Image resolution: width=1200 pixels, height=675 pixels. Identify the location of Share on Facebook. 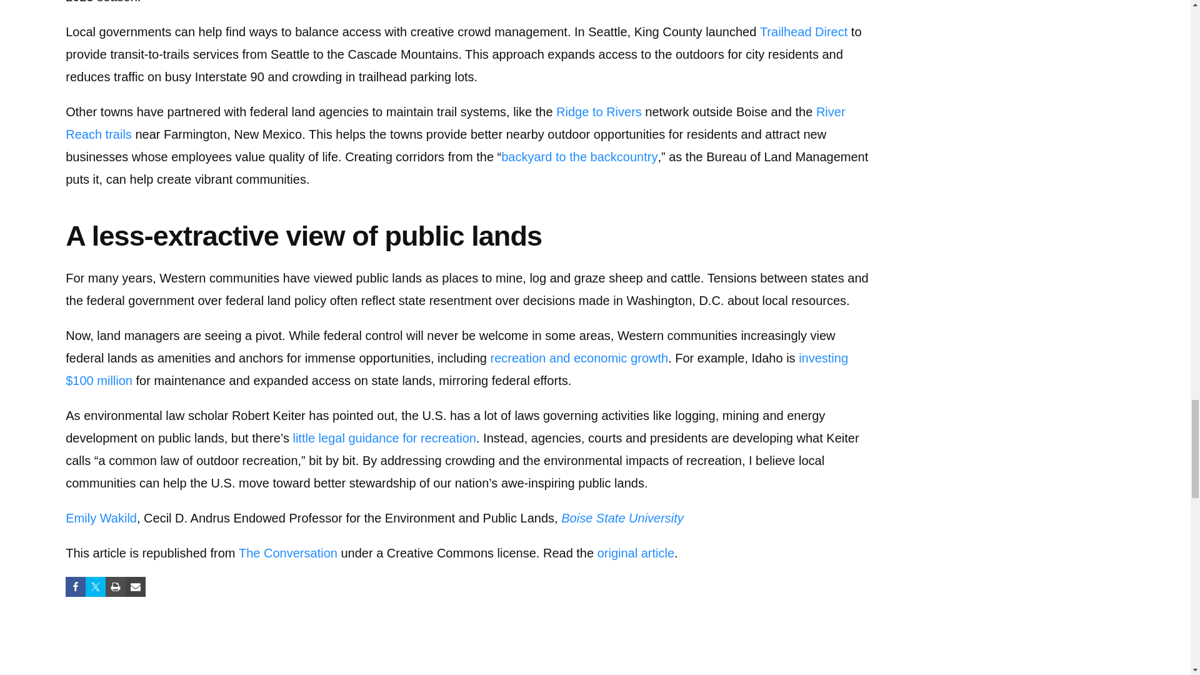
(75, 586).